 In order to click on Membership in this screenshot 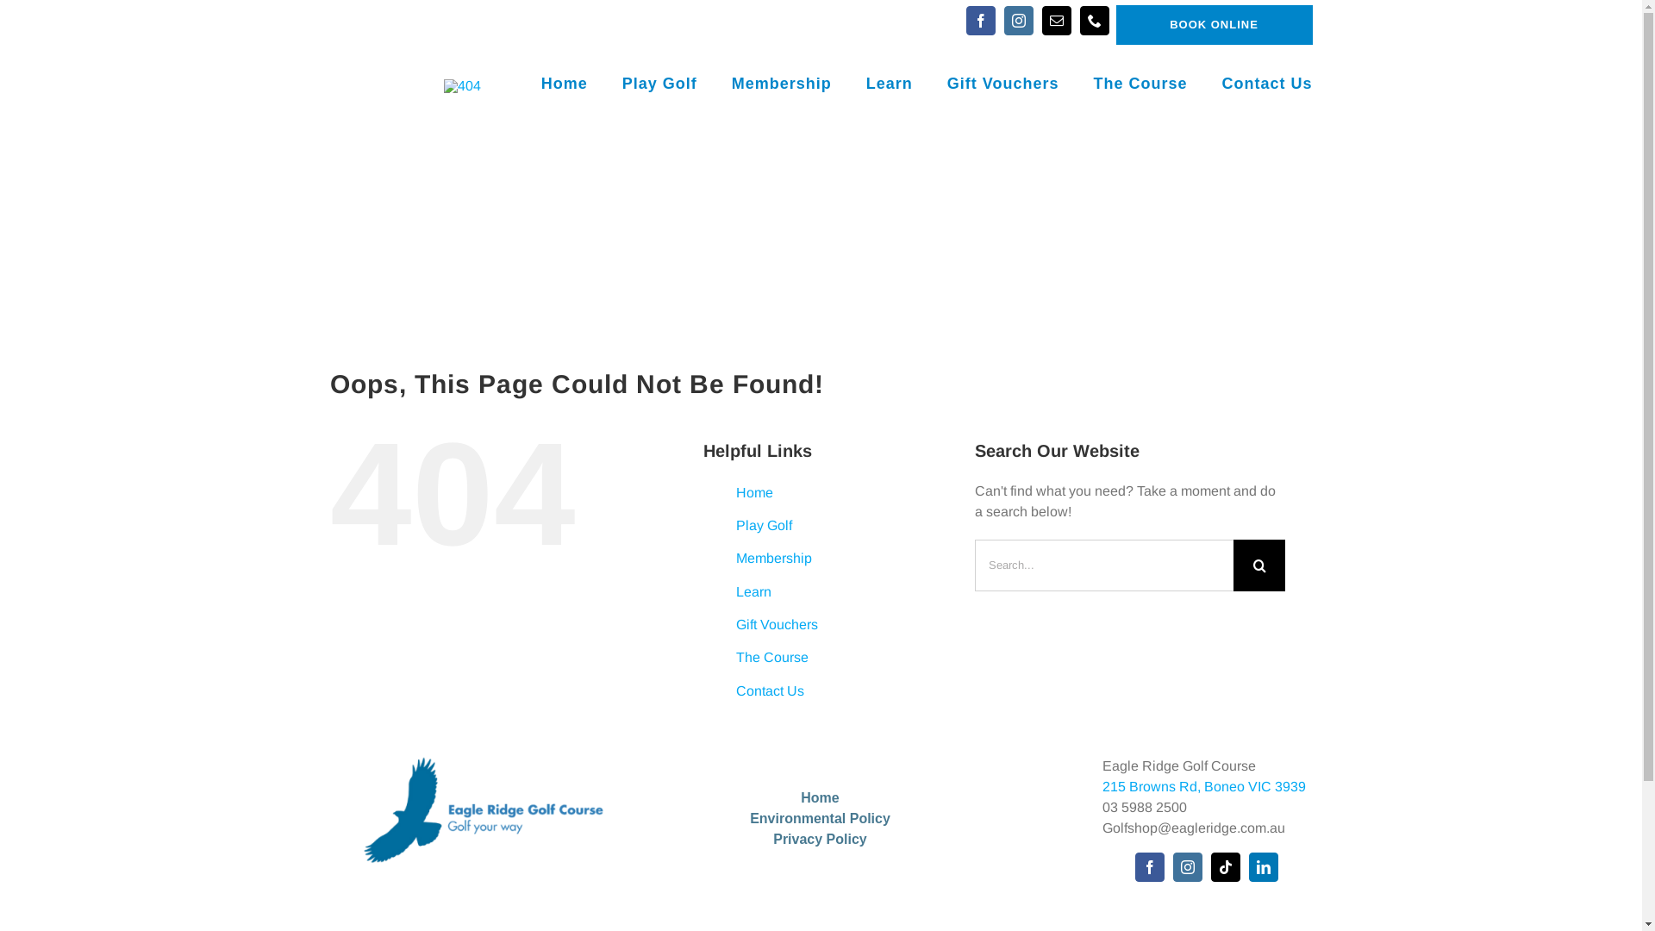, I will do `click(774, 559)`.